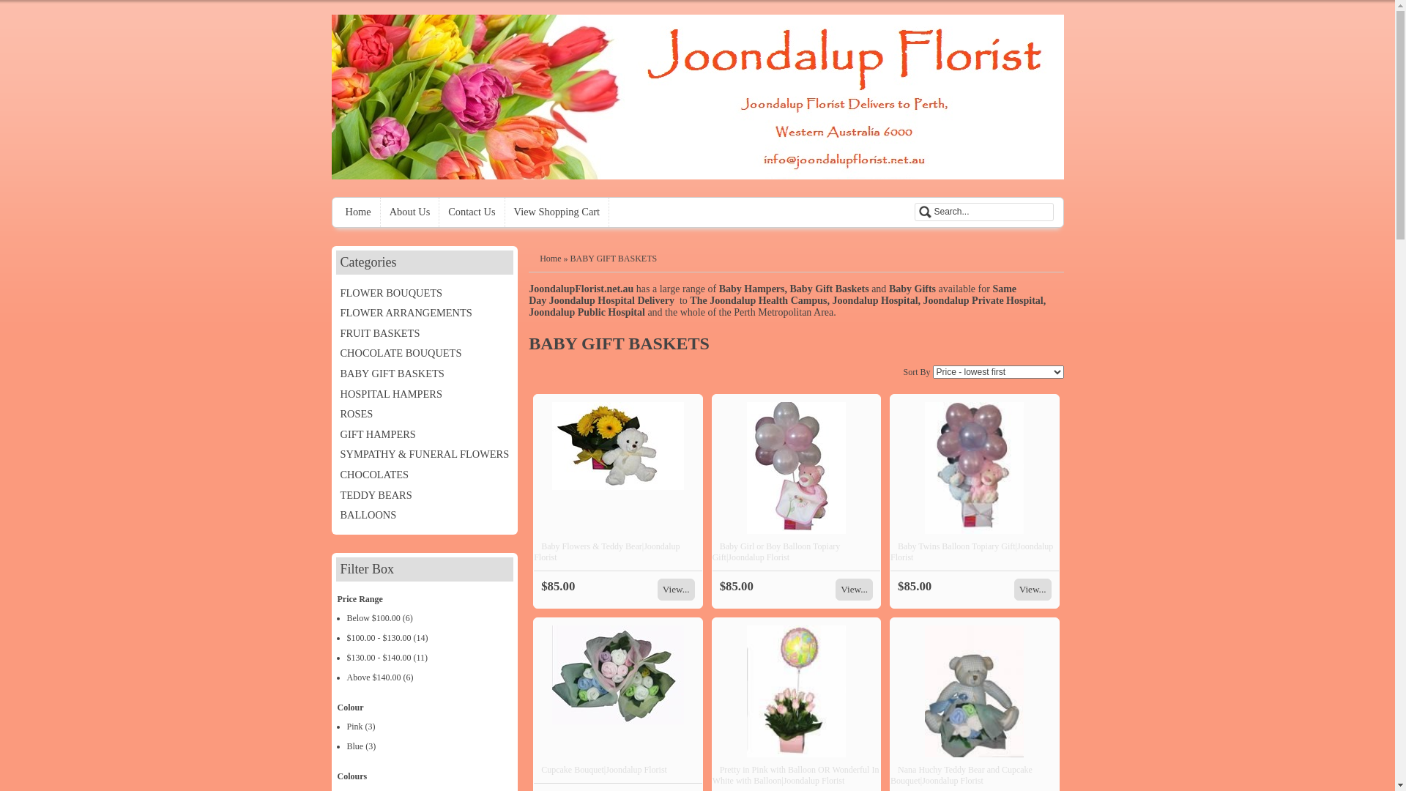 Image resolution: width=1406 pixels, height=791 pixels. What do you see at coordinates (425, 516) in the screenshot?
I see `BALLOONS` at bounding box center [425, 516].